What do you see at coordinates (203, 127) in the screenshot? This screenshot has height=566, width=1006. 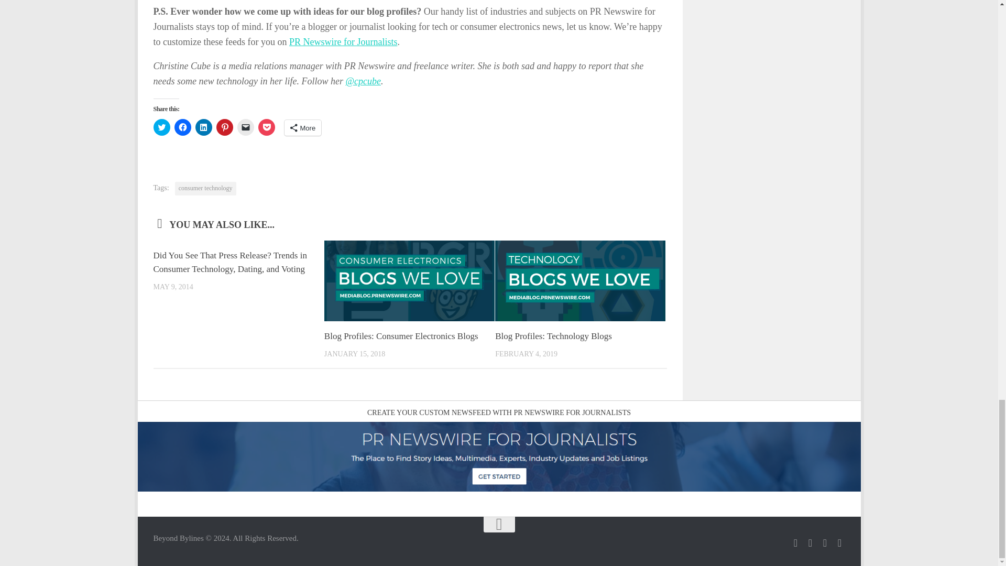 I see `Click to share on LinkedIn` at bounding box center [203, 127].